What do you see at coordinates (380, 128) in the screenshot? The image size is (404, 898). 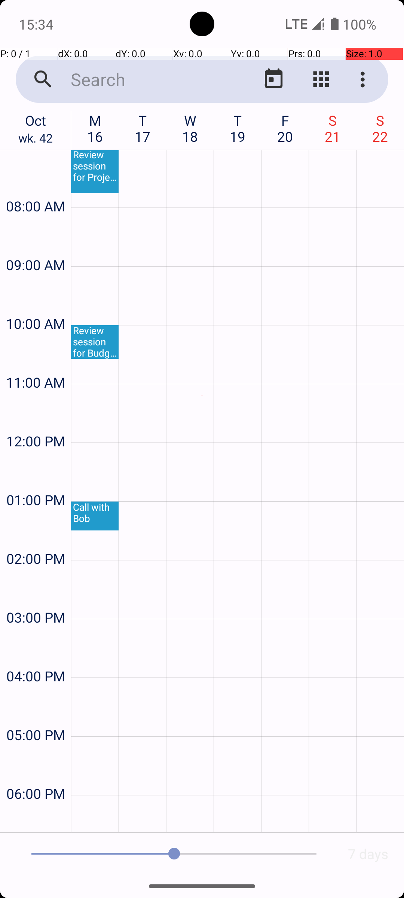 I see `S
22` at bounding box center [380, 128].